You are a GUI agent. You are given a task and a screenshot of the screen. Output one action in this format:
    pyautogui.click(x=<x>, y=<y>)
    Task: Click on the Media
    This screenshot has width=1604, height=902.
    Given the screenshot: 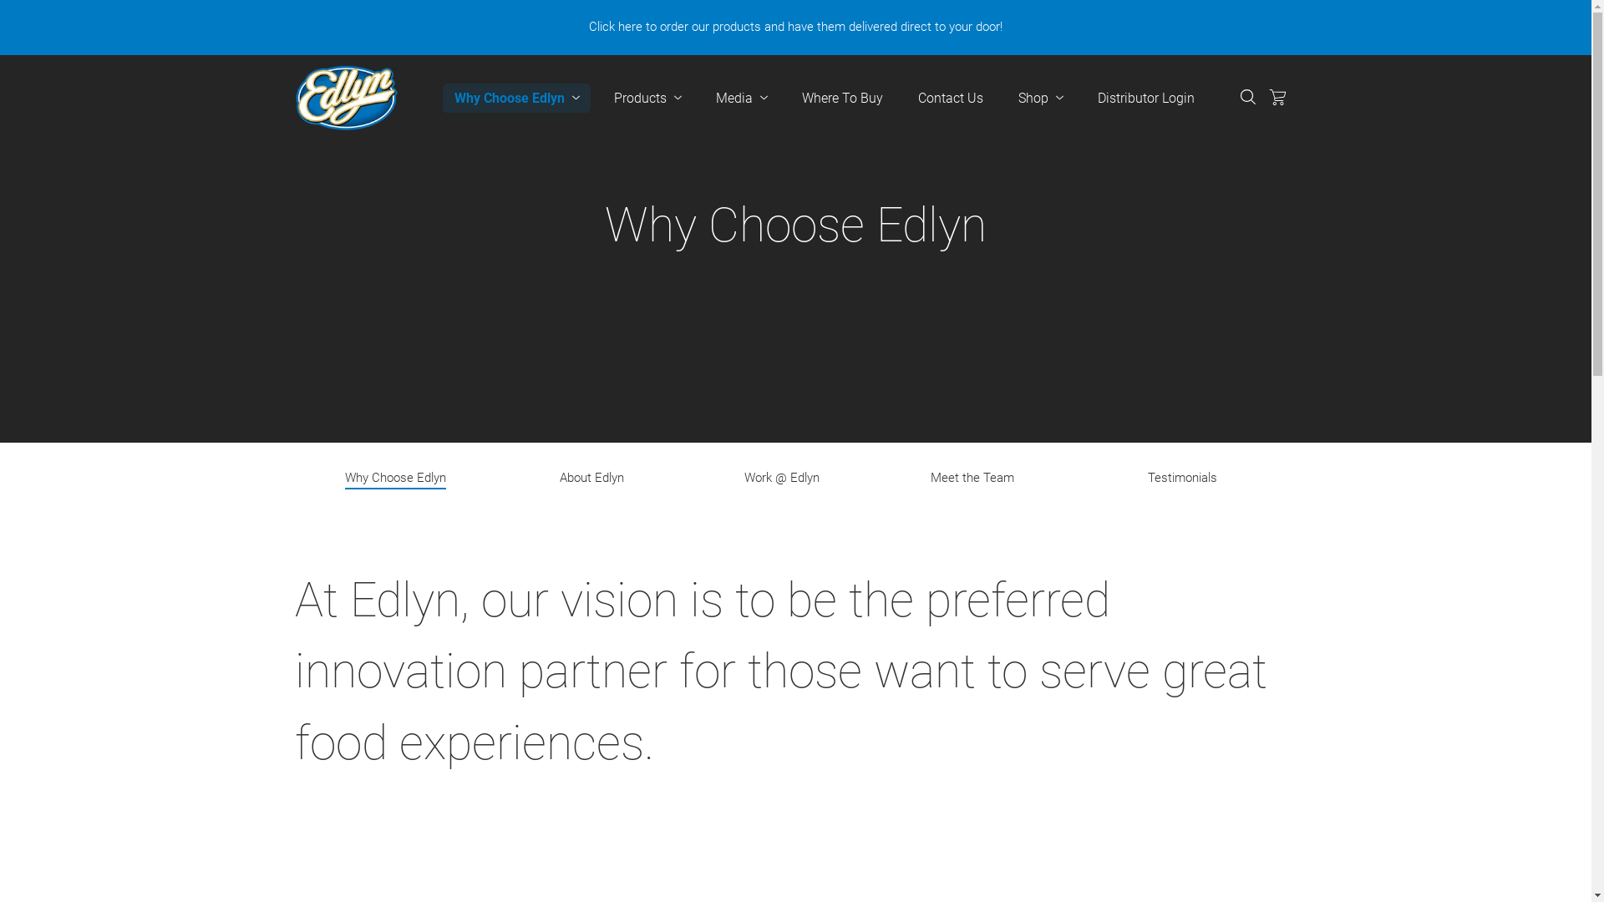 What is the action you would take?
    pyautogui.click(x=740, y=99)
    